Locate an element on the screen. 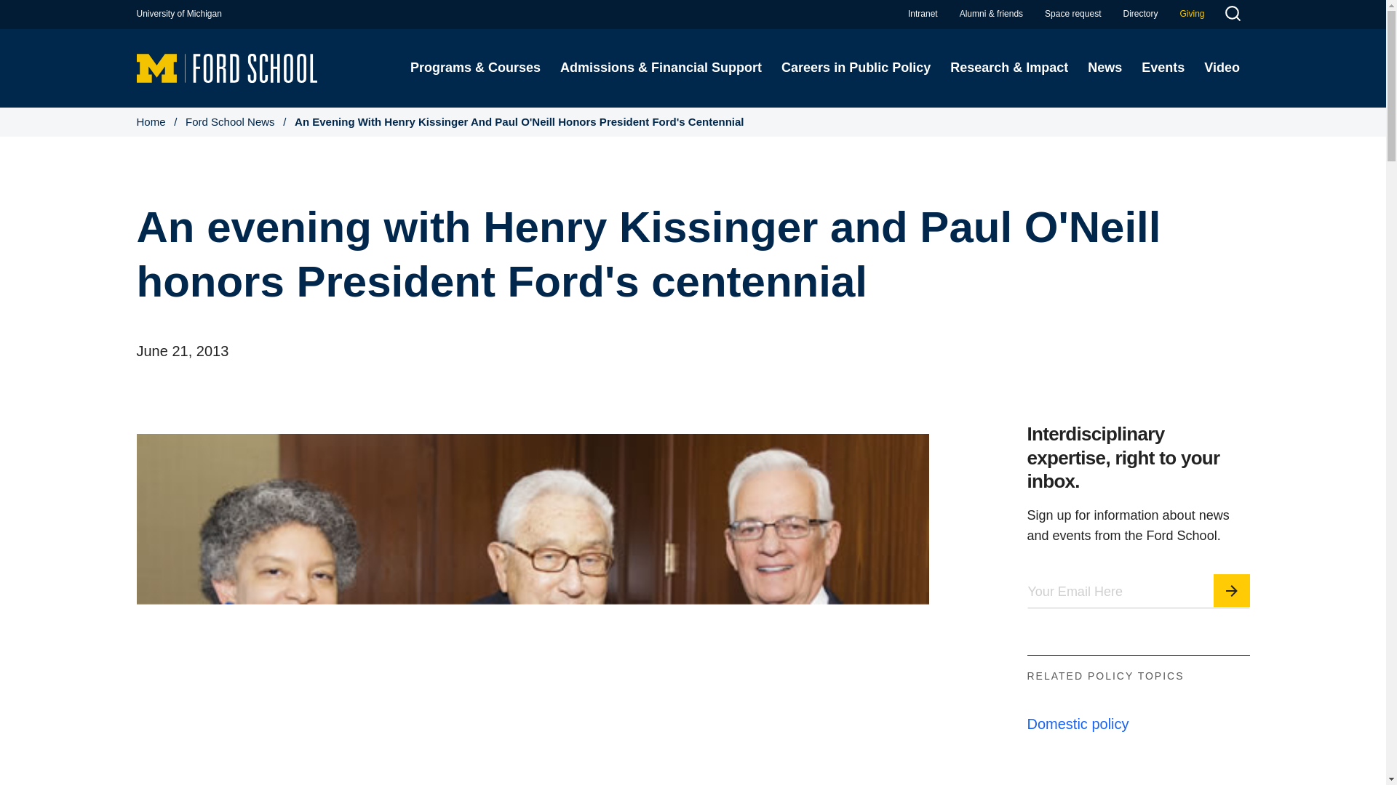 The height and width of the screenshot is (785, 1397). Home is located at coordinates (227, 67).